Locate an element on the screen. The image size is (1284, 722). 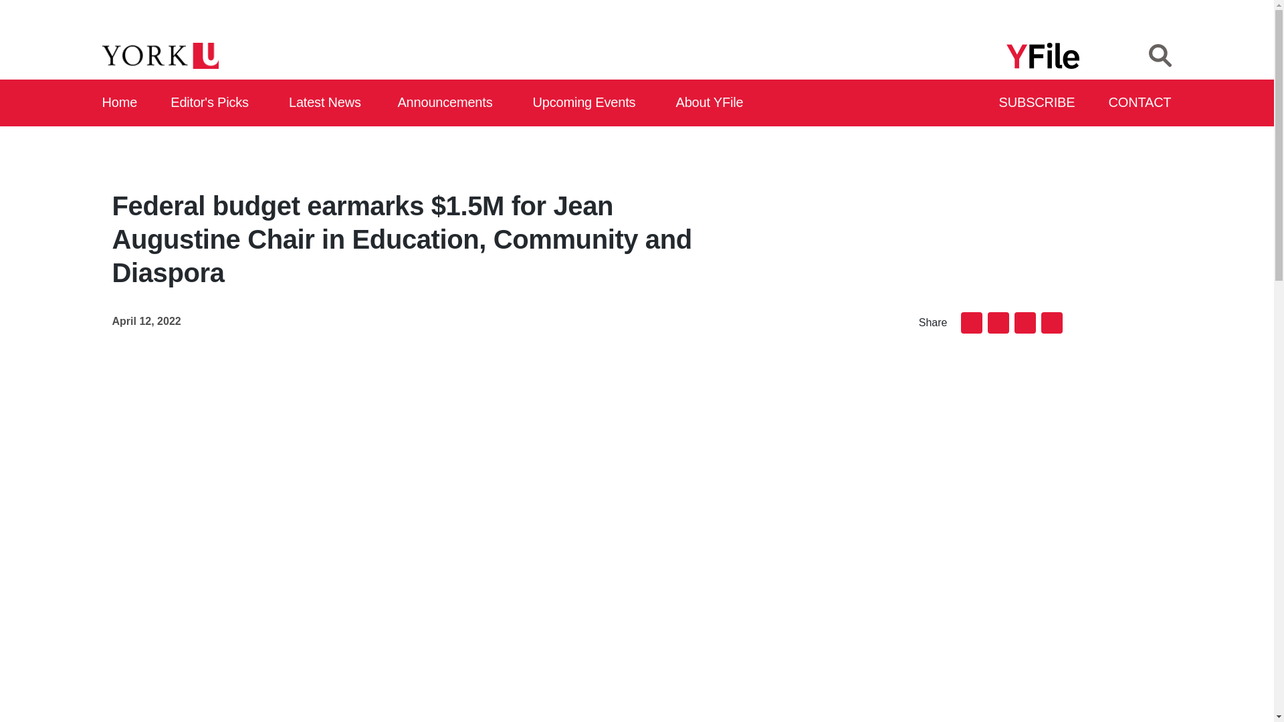
Latest News is located at coordinates (328, 103).